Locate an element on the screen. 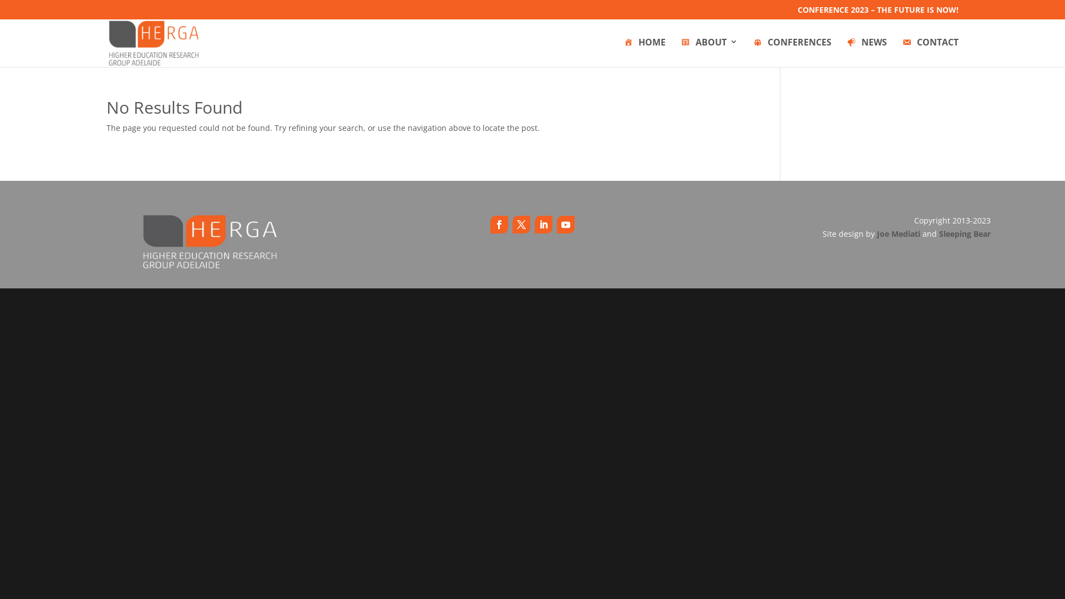 The width and height of the screenshot is (1065, 599). Follow on X is located at coordinates (521, 225).